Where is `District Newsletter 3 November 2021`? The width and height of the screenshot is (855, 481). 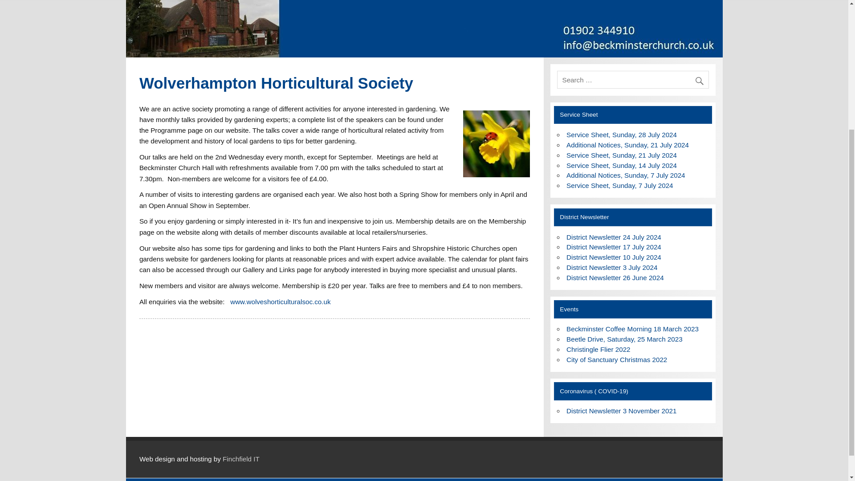 District Newsletter 3 November 2021 is located at coordinates (621, 411).